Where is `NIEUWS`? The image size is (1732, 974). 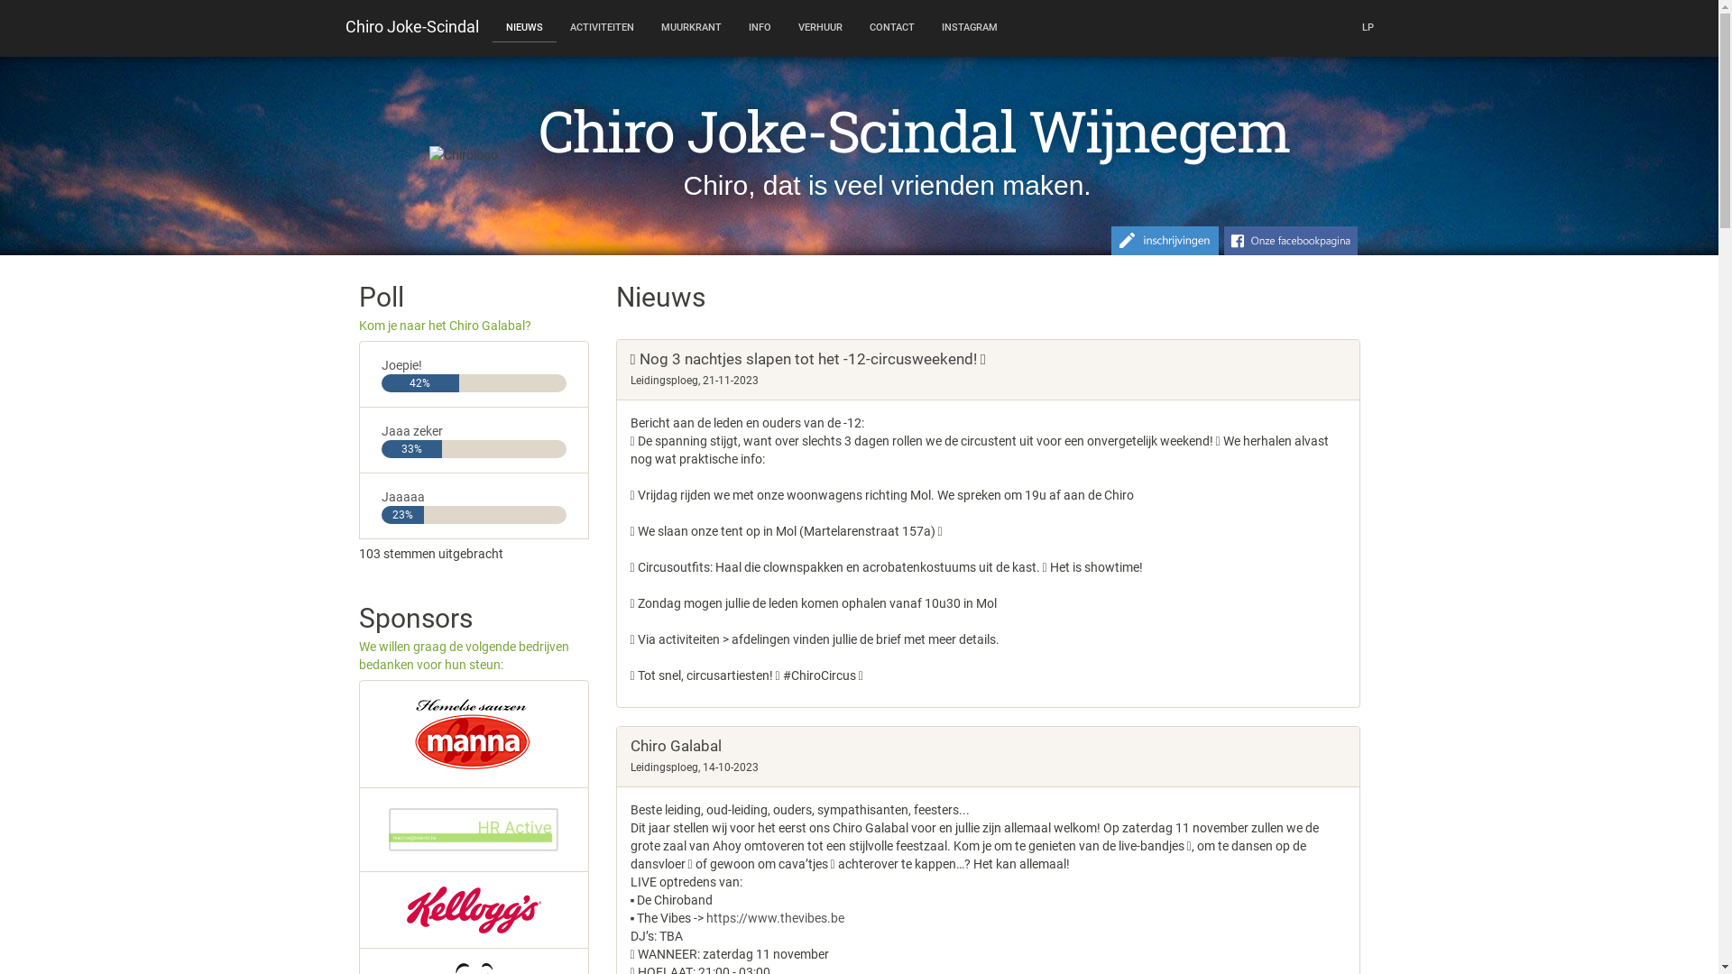 NIEUWS is located at coordinates (525, 22).